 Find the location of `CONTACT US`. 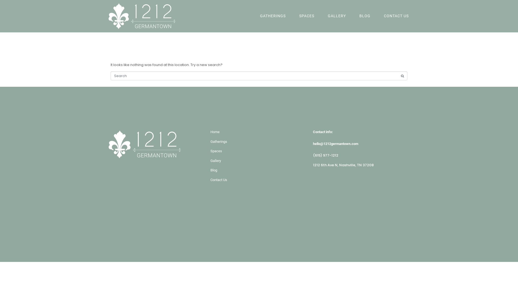

CONTACT US is located at coordinates (396, 16).